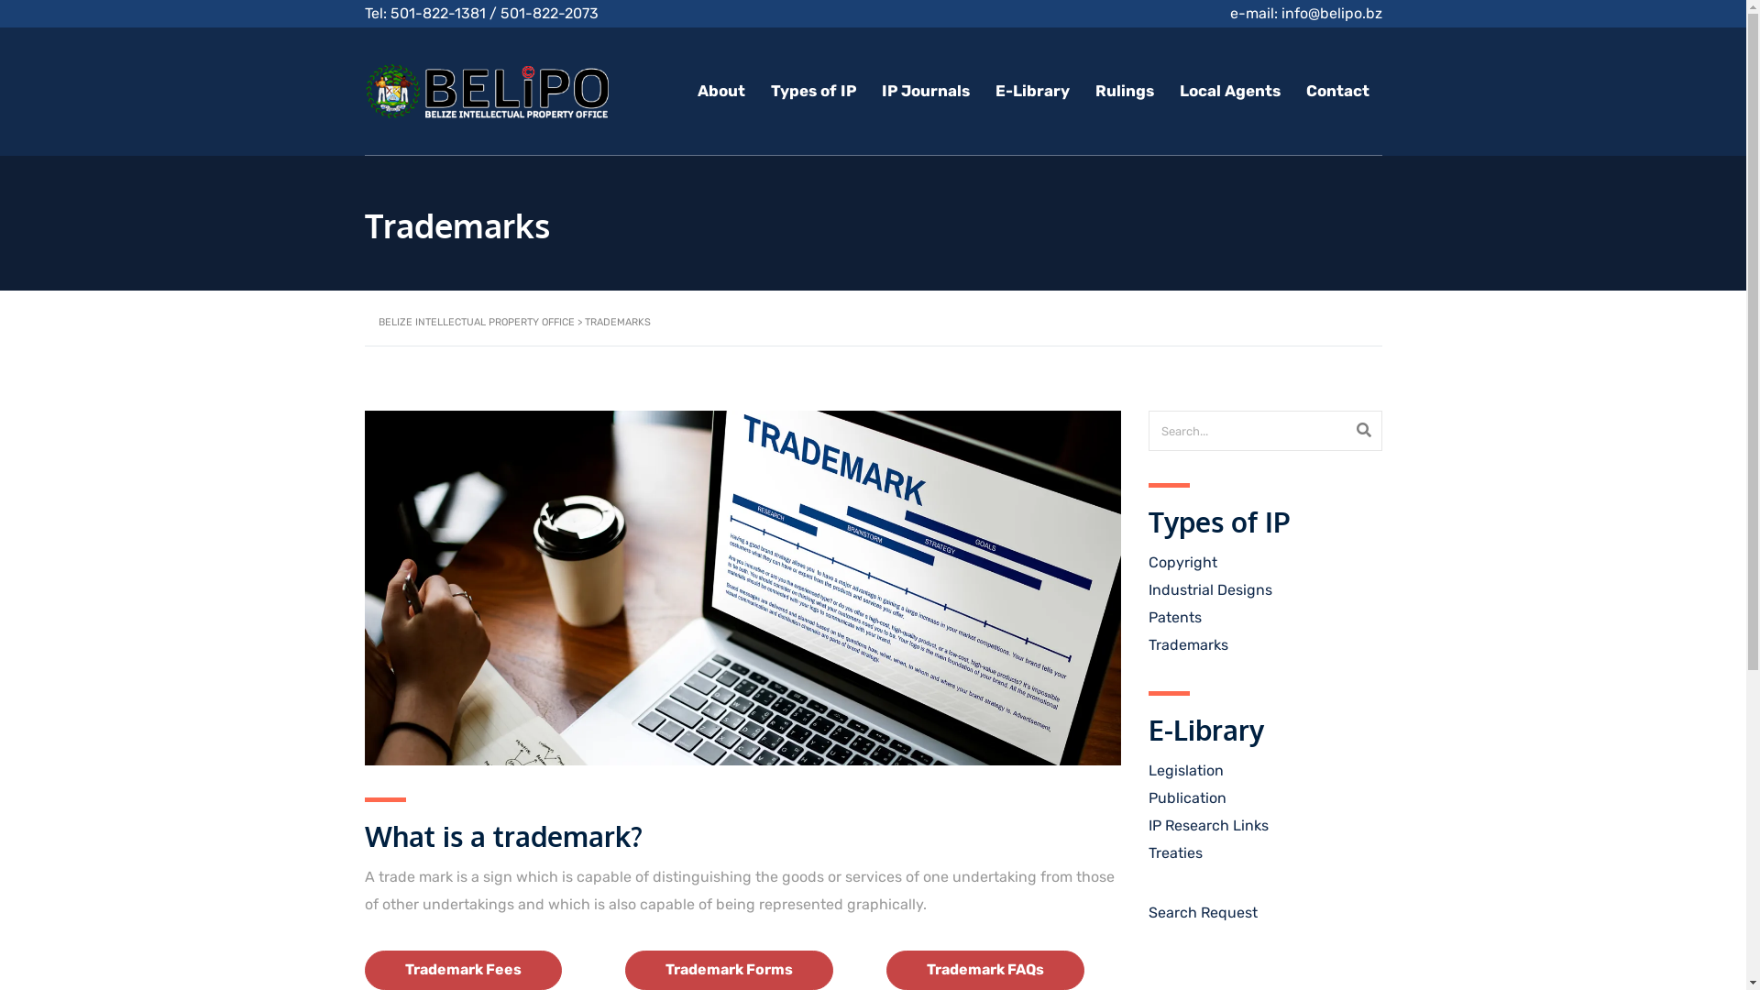 The image size is (1760, 990). Describe the element at coordinates (812, 91) in the screenshot. I see `Types of IP` at that location.